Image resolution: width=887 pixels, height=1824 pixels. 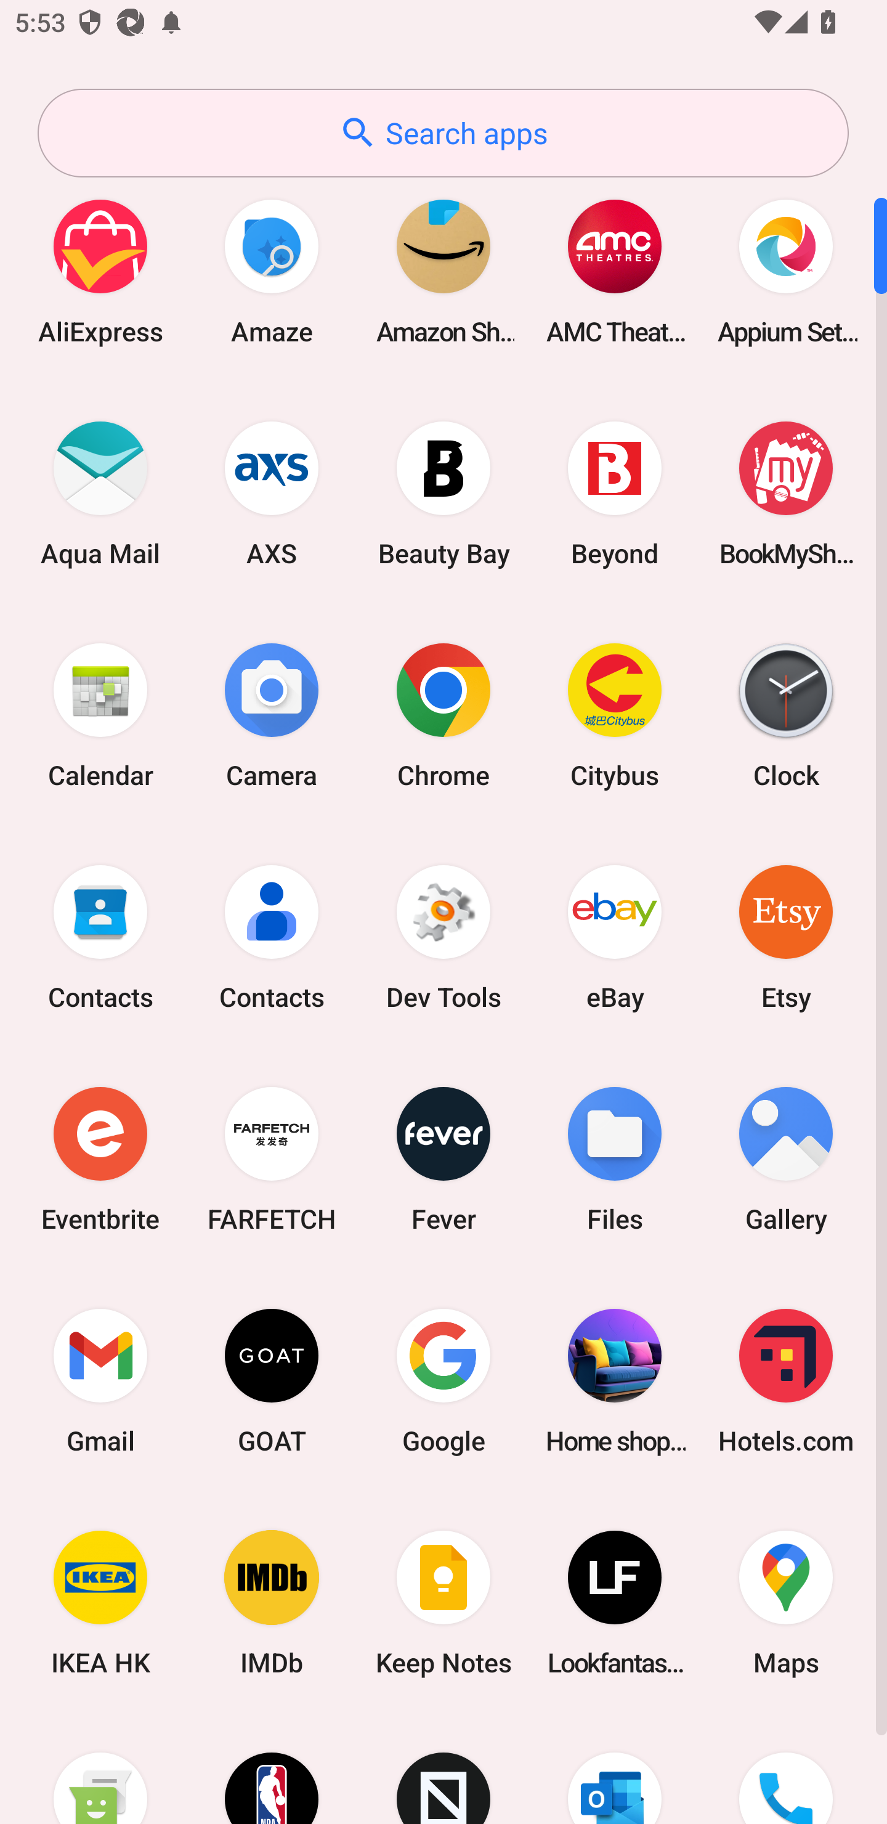 I want to click on Aqua Mail, so click(x=100, y=493).